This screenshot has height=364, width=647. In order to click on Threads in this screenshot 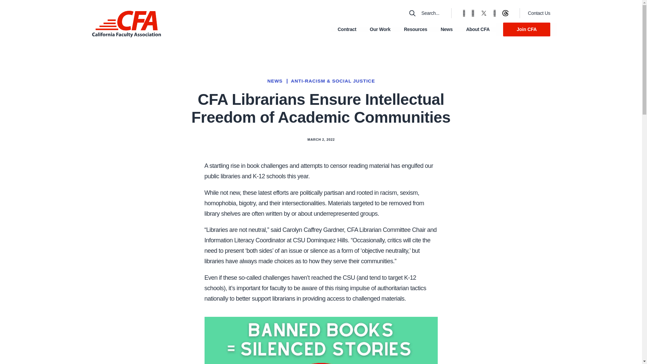, I will do `click(505, 12)`.